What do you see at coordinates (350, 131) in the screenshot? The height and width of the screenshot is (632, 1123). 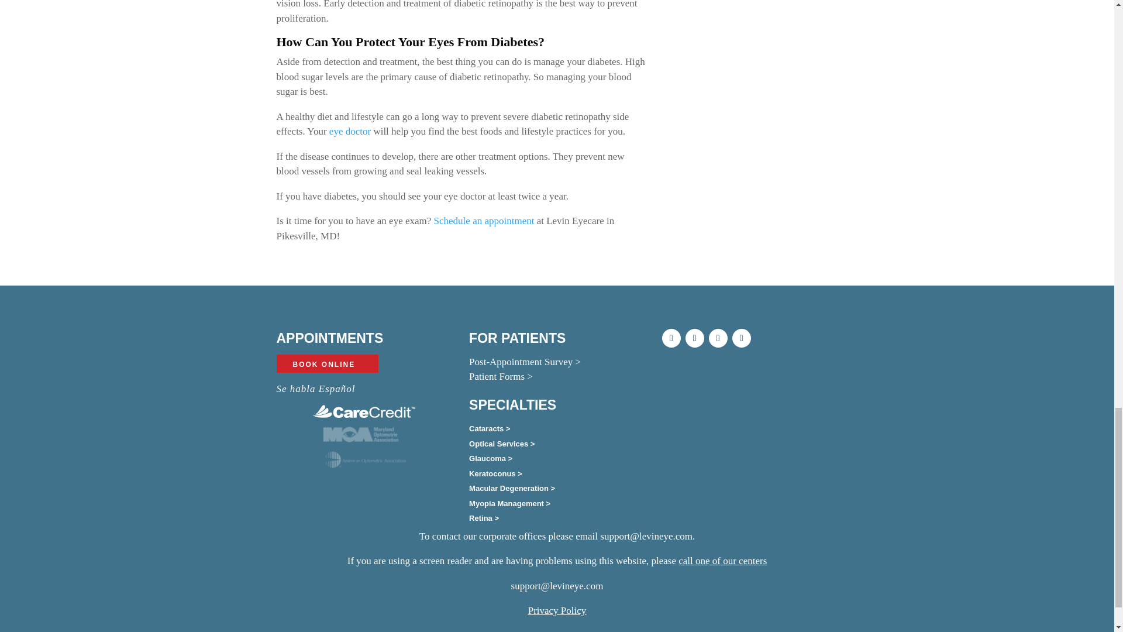 I see `Eye Doctors in Baltimore, MD` at bounding box center [350, 131].